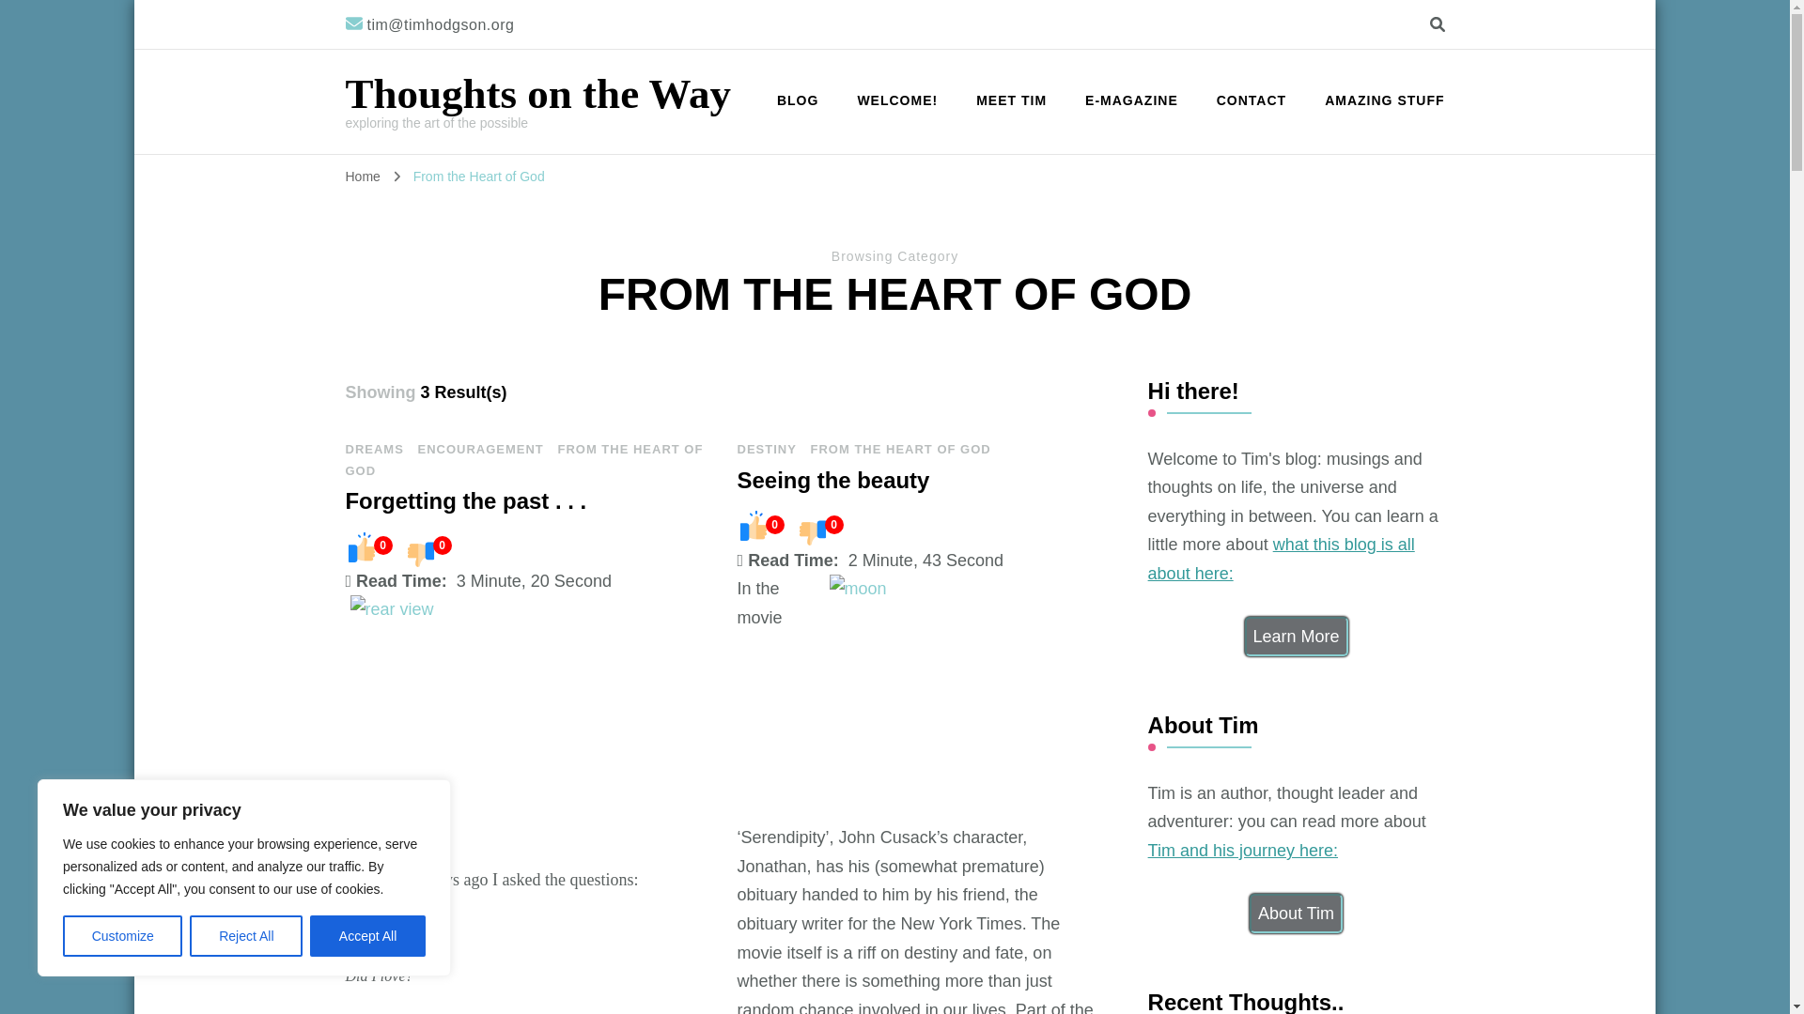 The image size is (1804, 1014). I want to click on Home, so click(363, 177).